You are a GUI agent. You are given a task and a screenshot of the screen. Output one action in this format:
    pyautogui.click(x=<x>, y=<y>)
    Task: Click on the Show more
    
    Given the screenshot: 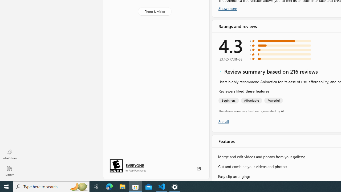 What is the action you would take?
    pyautogui.click(x=228, y=8)
    